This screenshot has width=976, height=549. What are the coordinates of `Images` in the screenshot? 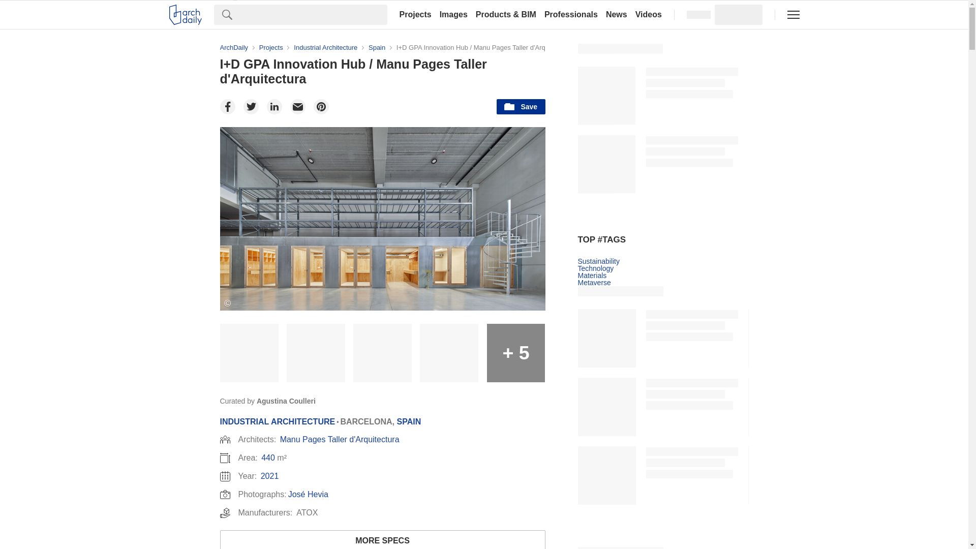 It's located at (453, 14).